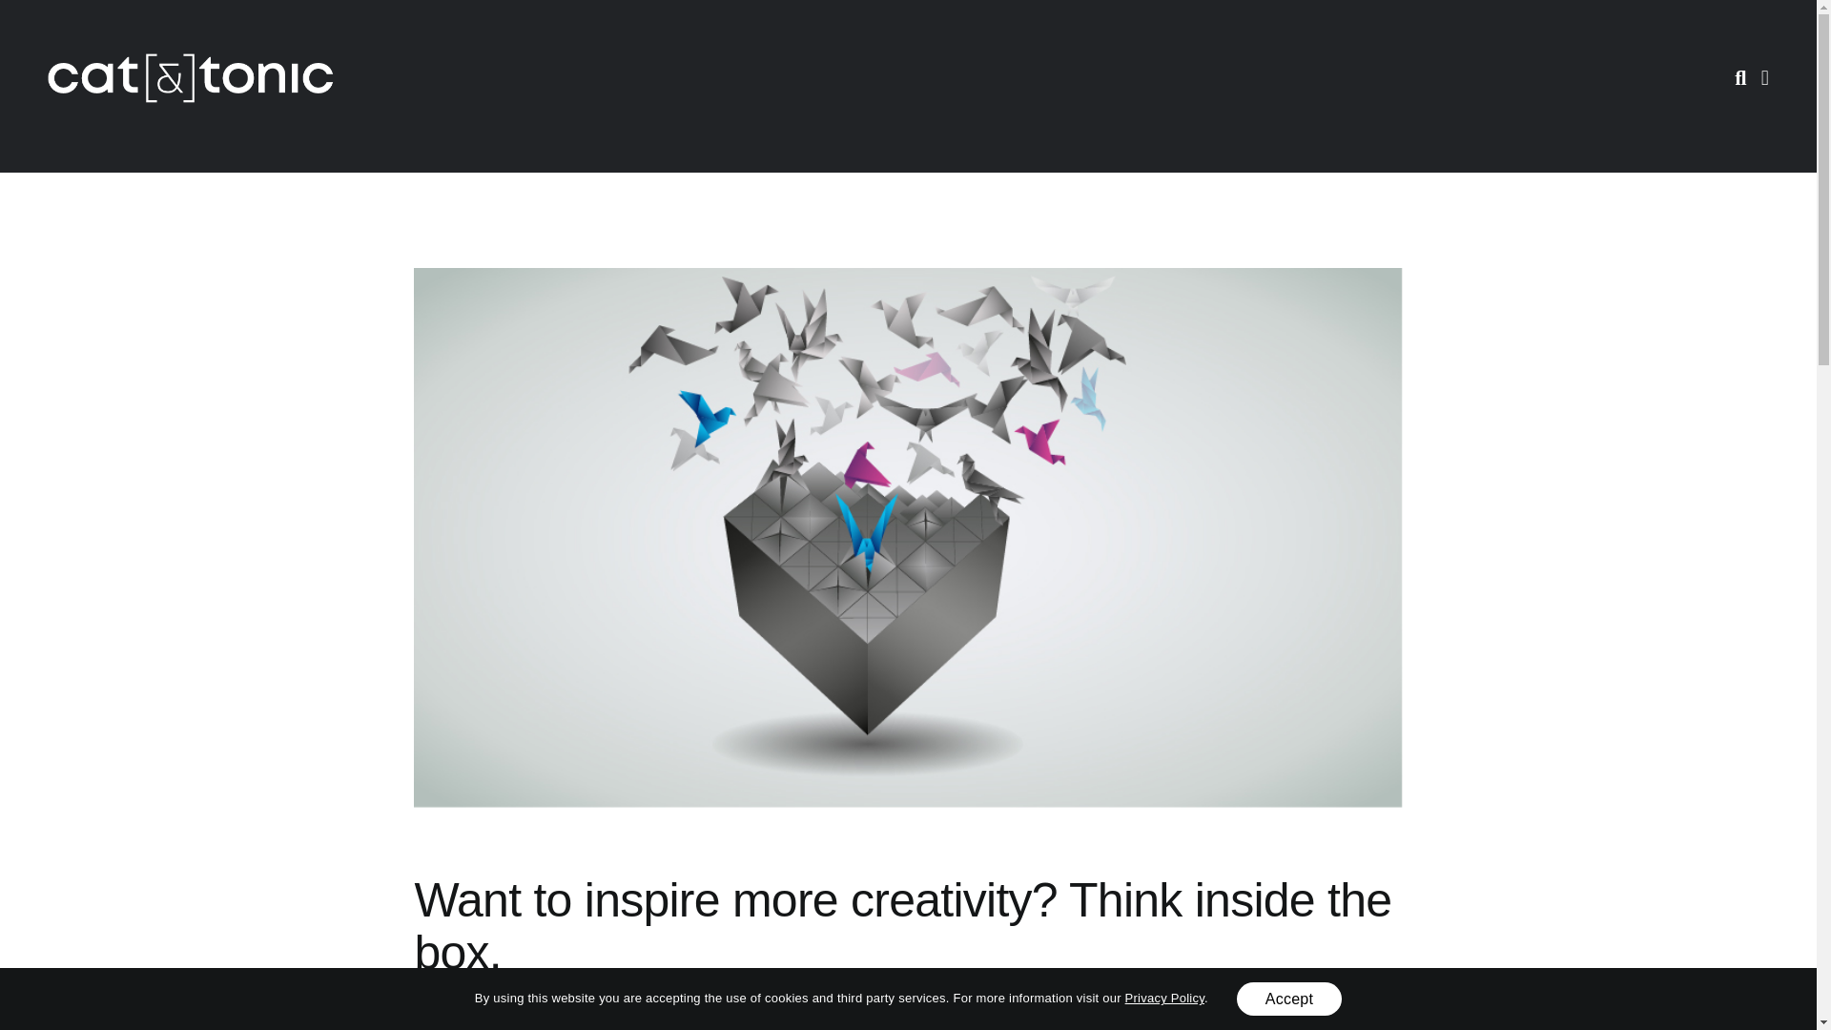 The height and width of the screenshot is (1030, 1831). What do you see at coordinates (465, 1011) in the screenshot?
I see `Mark Zukor` at bounding box center [465, 1011].